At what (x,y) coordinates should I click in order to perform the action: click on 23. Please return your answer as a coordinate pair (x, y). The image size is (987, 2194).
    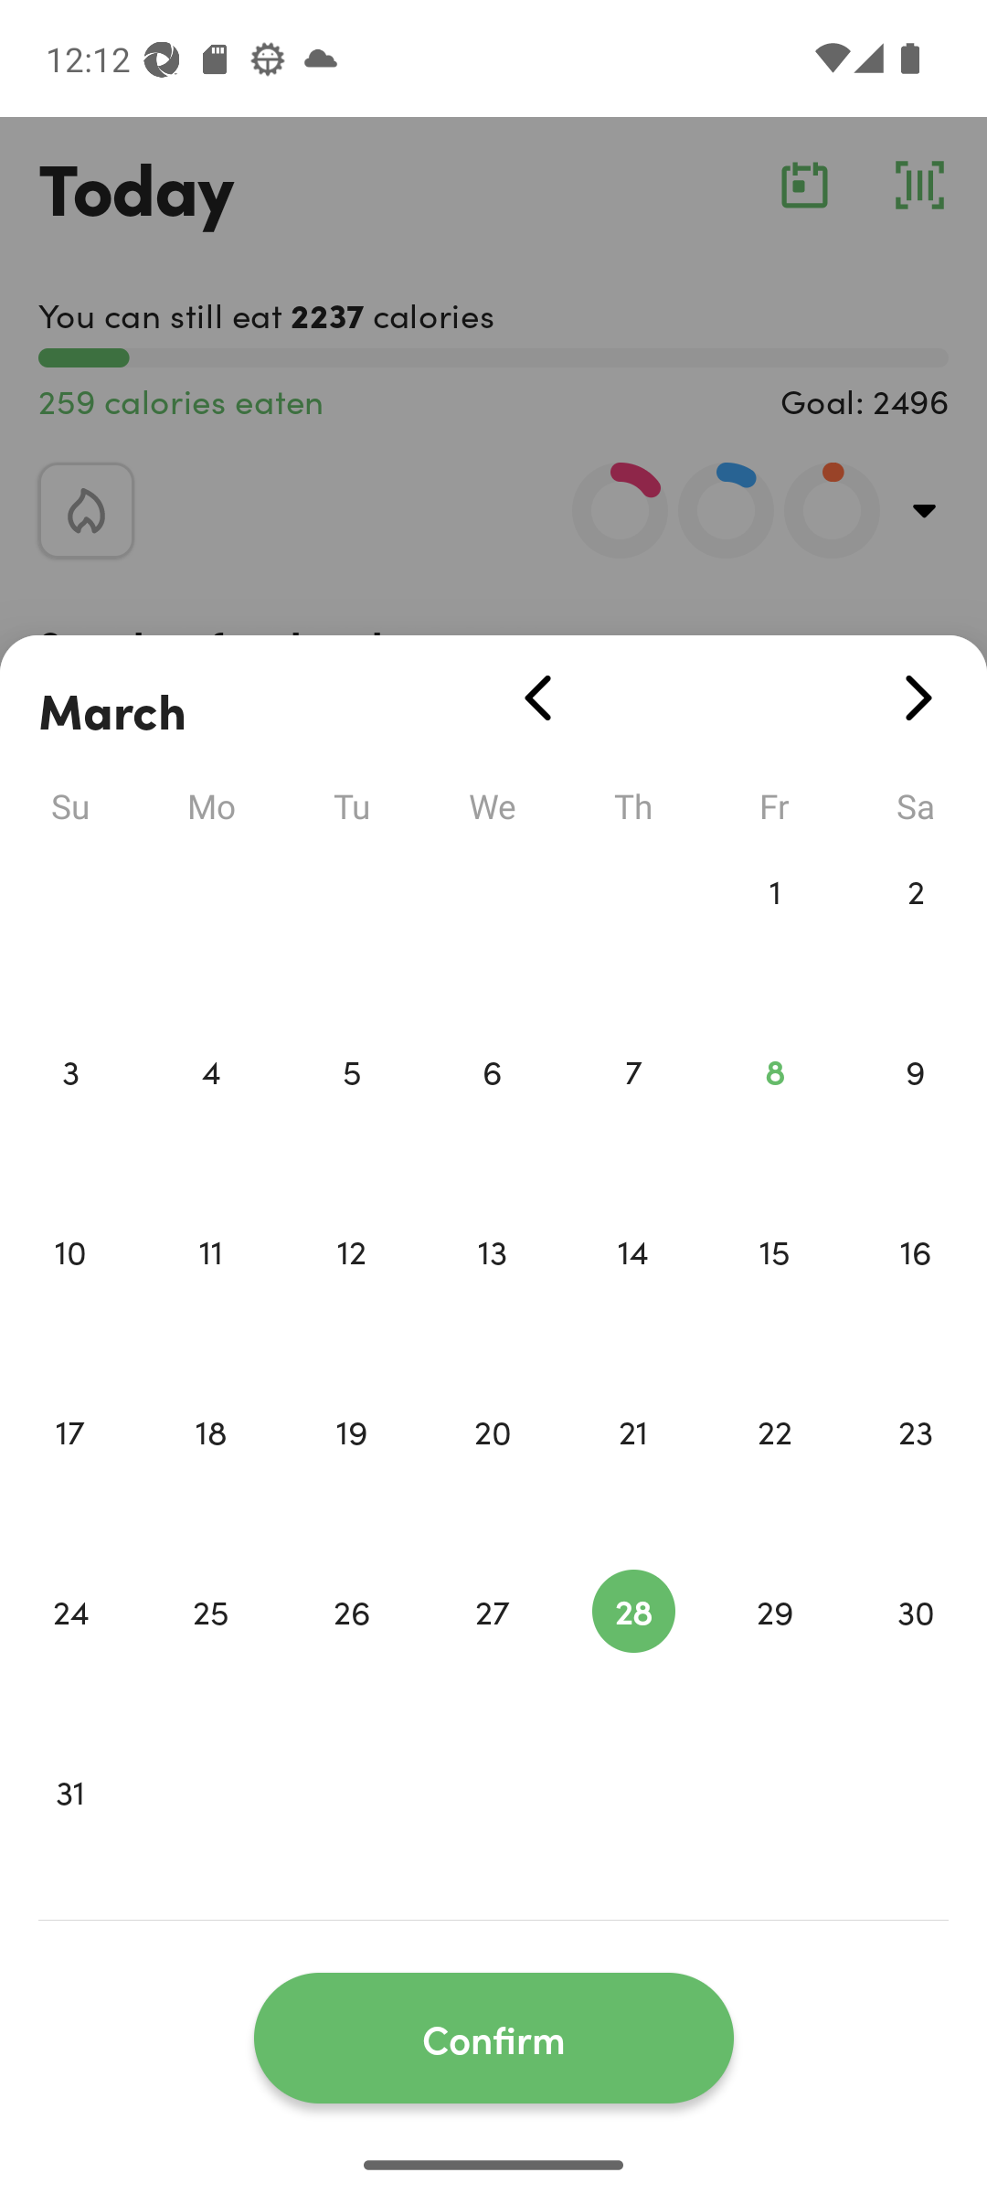
    Looking at the image, I should click on (916, 1470).